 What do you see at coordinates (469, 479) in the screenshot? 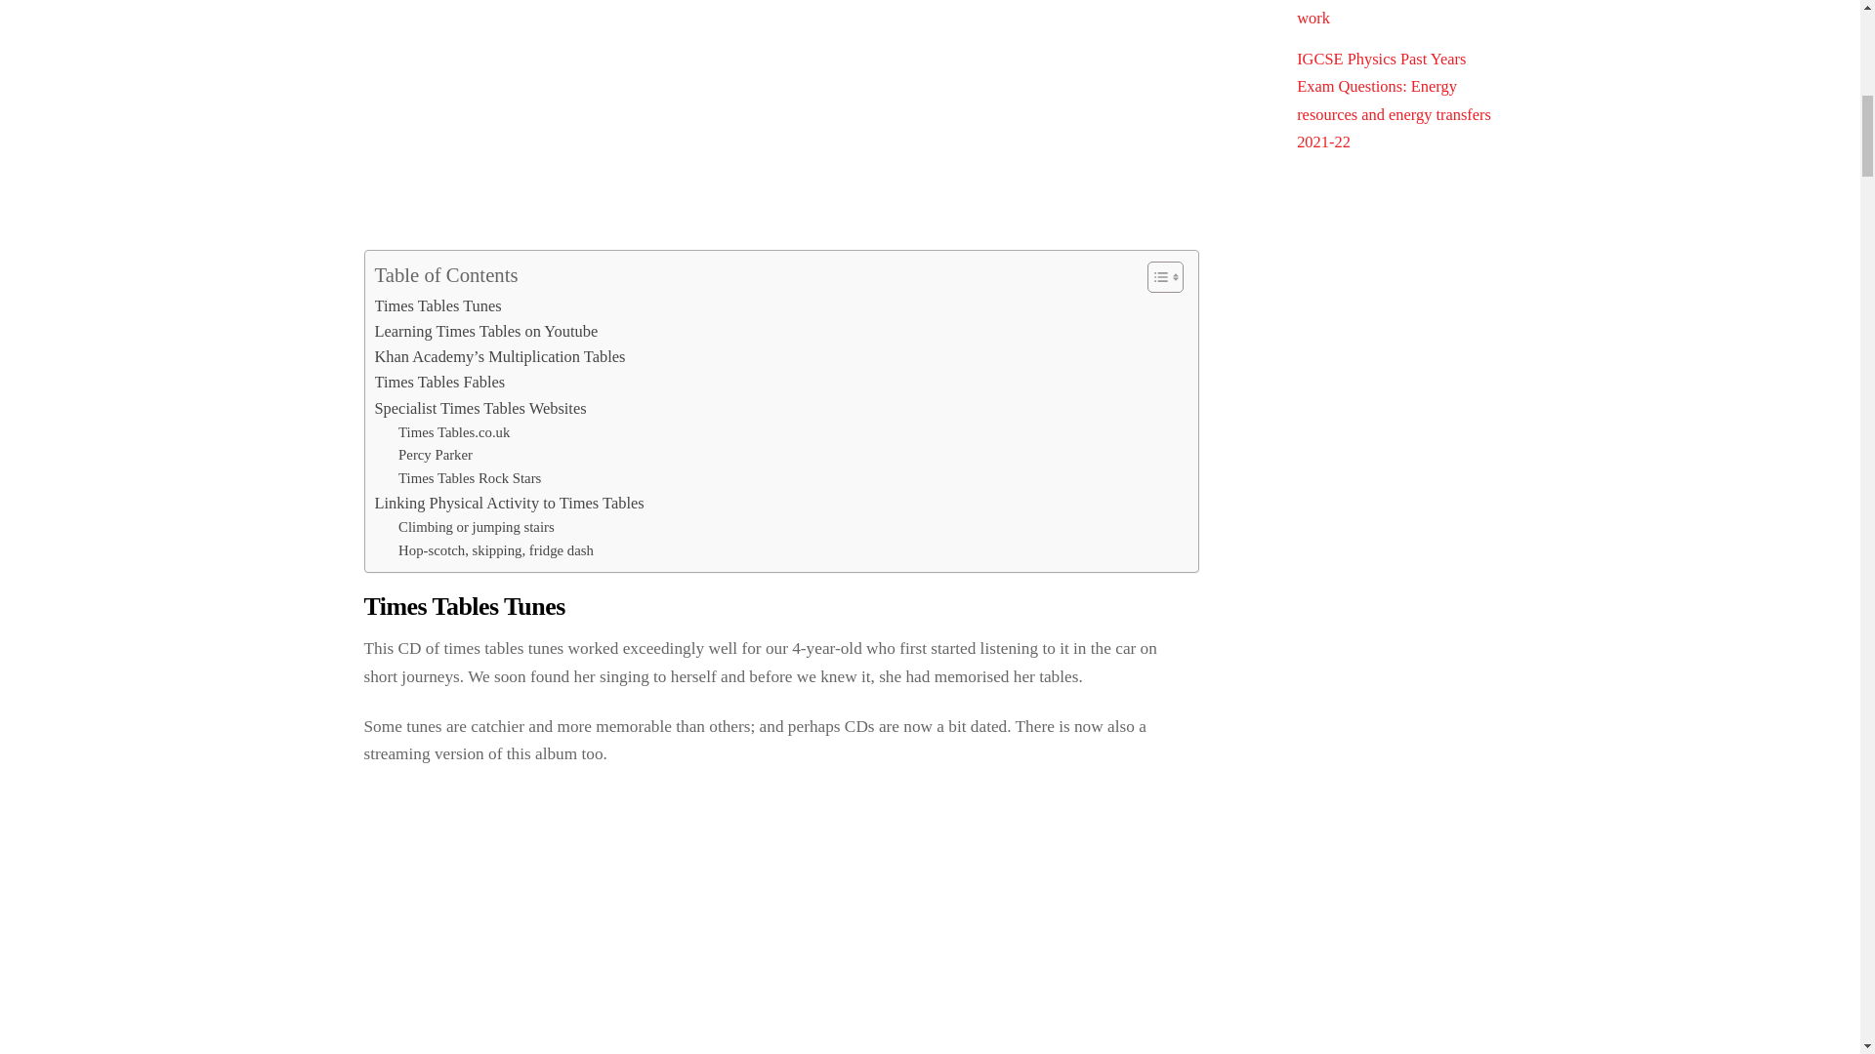
I see `Times Tables Rock Stars` at bounding box center [469, 479].